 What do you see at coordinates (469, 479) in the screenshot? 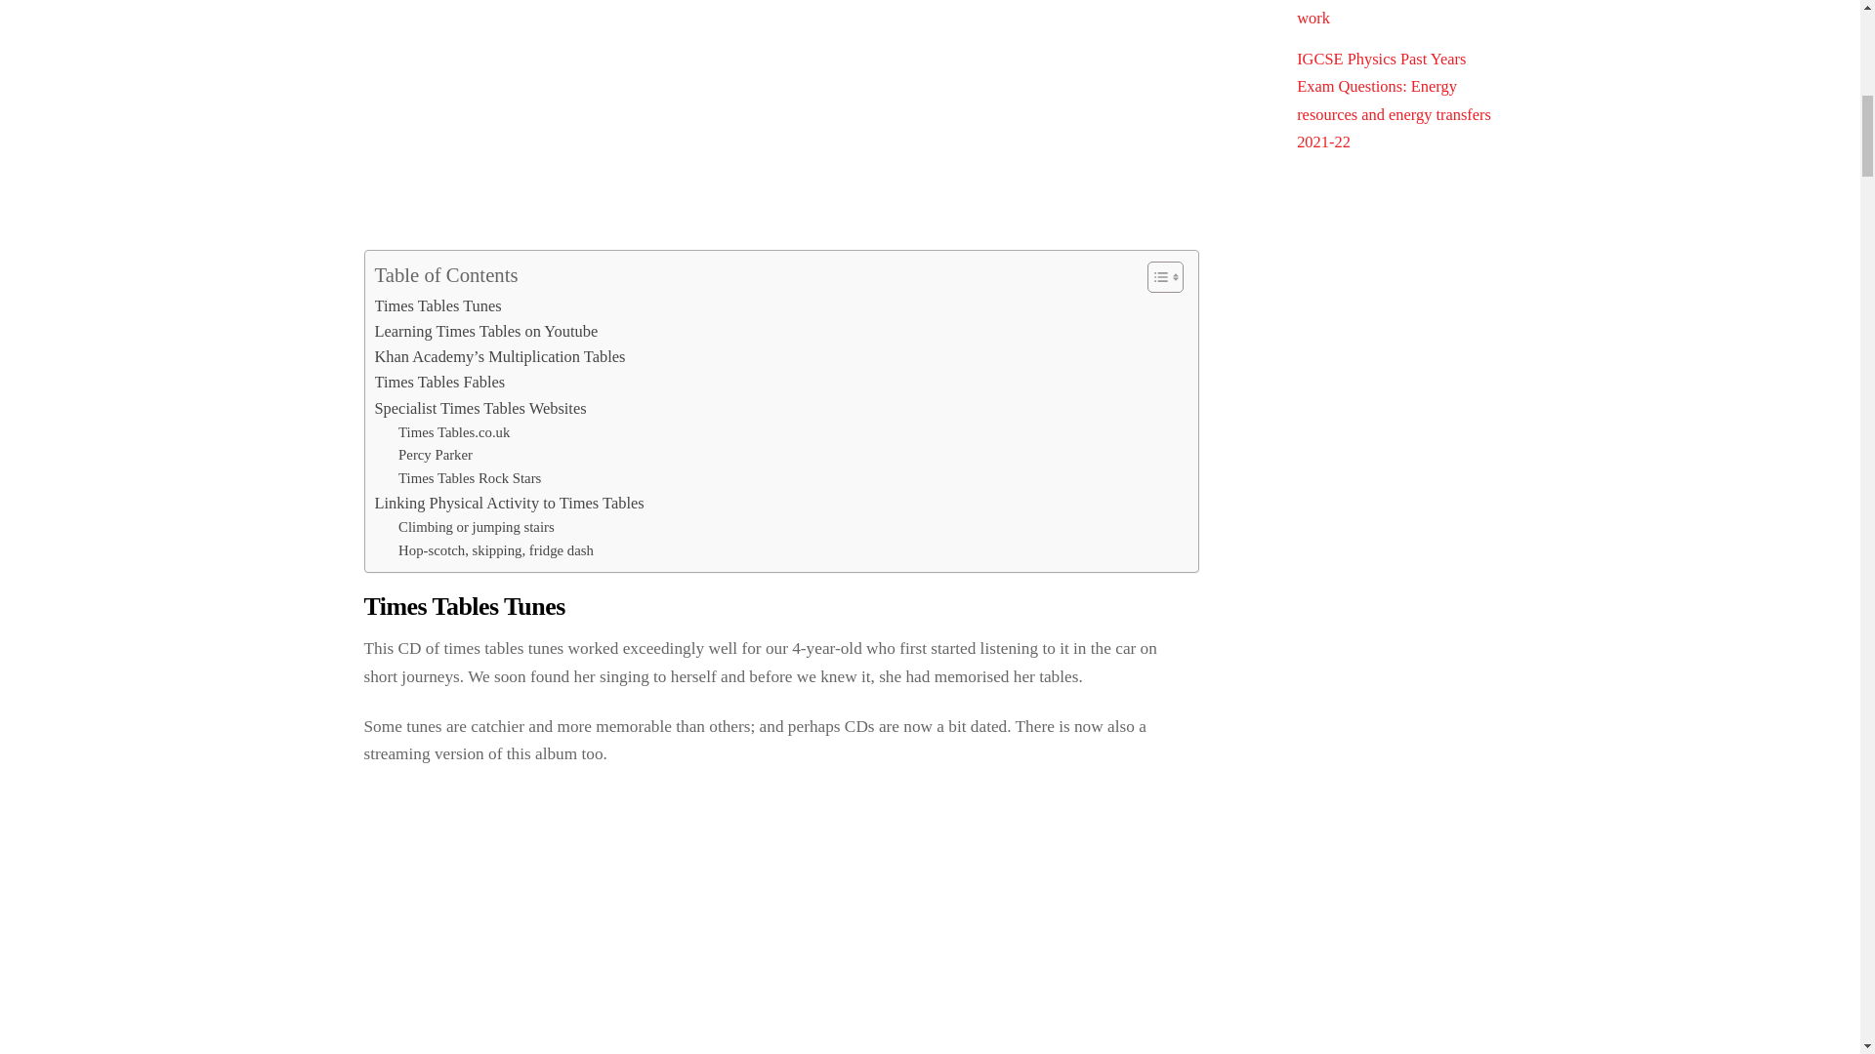
I see `Times Tables Rock Stars` at bounding box center [469, 479].